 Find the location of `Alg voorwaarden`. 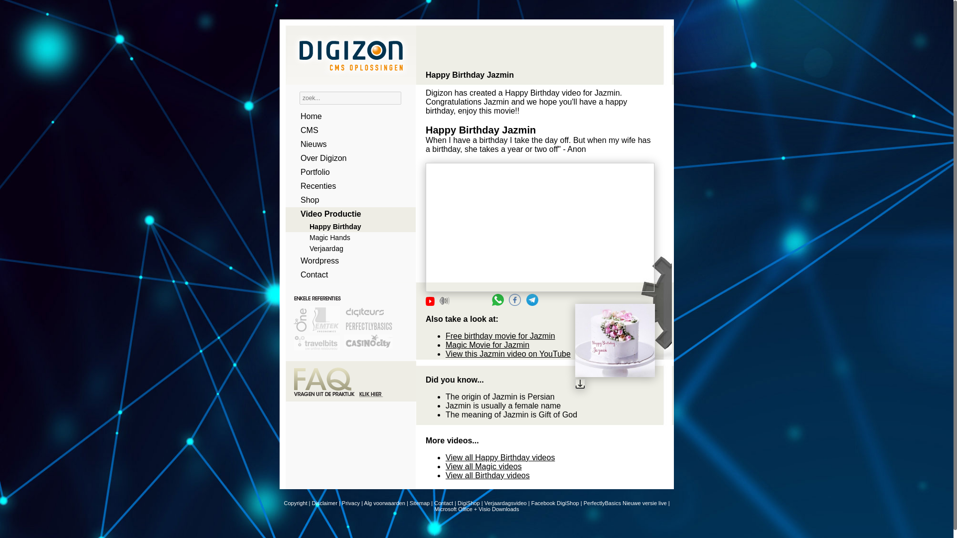

Alg voorwaarden is located at coordinates (384, 503).